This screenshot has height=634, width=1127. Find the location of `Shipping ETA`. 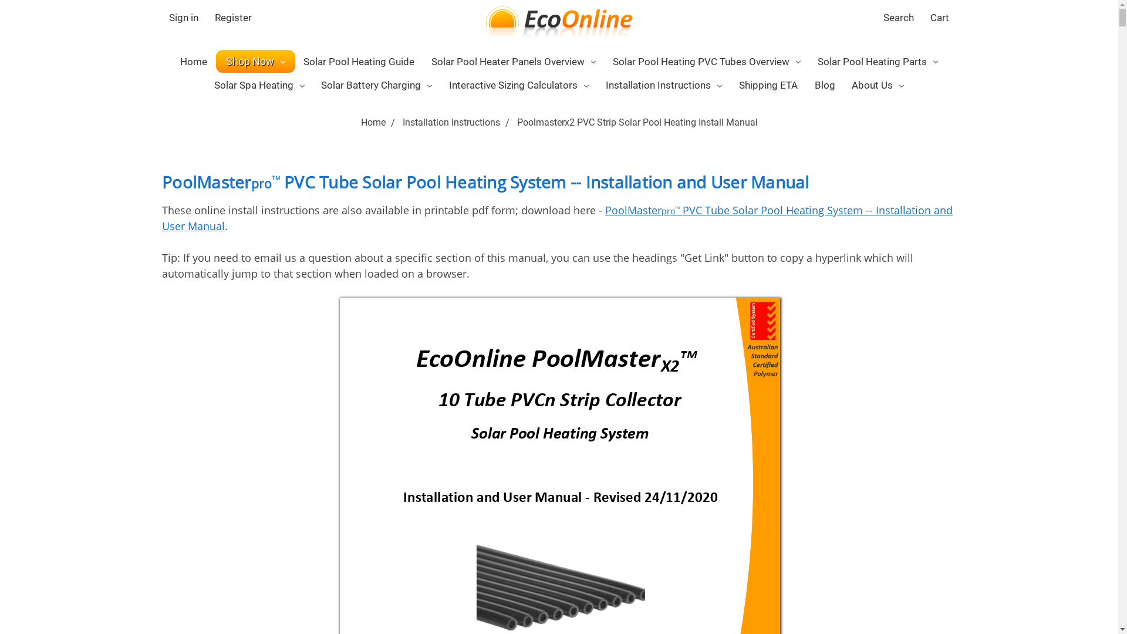

Shipping ETA is located at coordinates (768, 86).